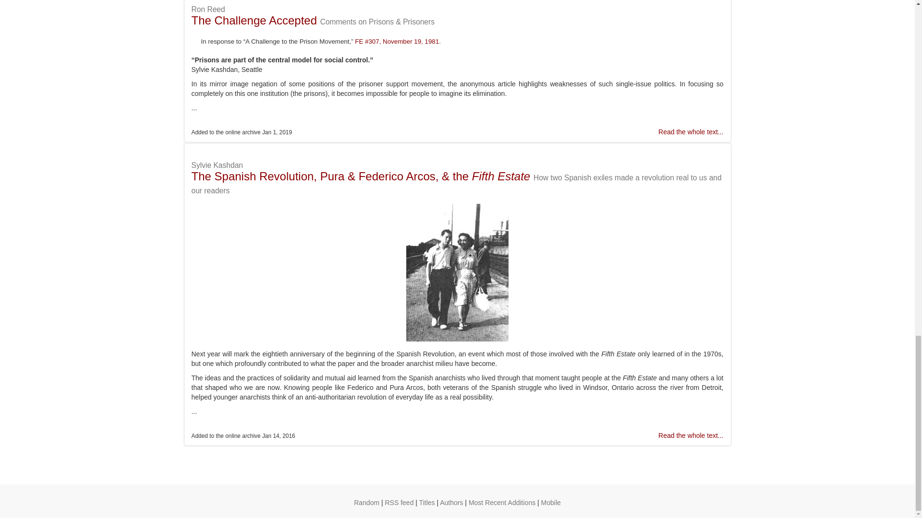  What do you see at coordinates (502, 503) in the screenshot?
I see `Most Recent Additions` at bounding box center [502, 503].